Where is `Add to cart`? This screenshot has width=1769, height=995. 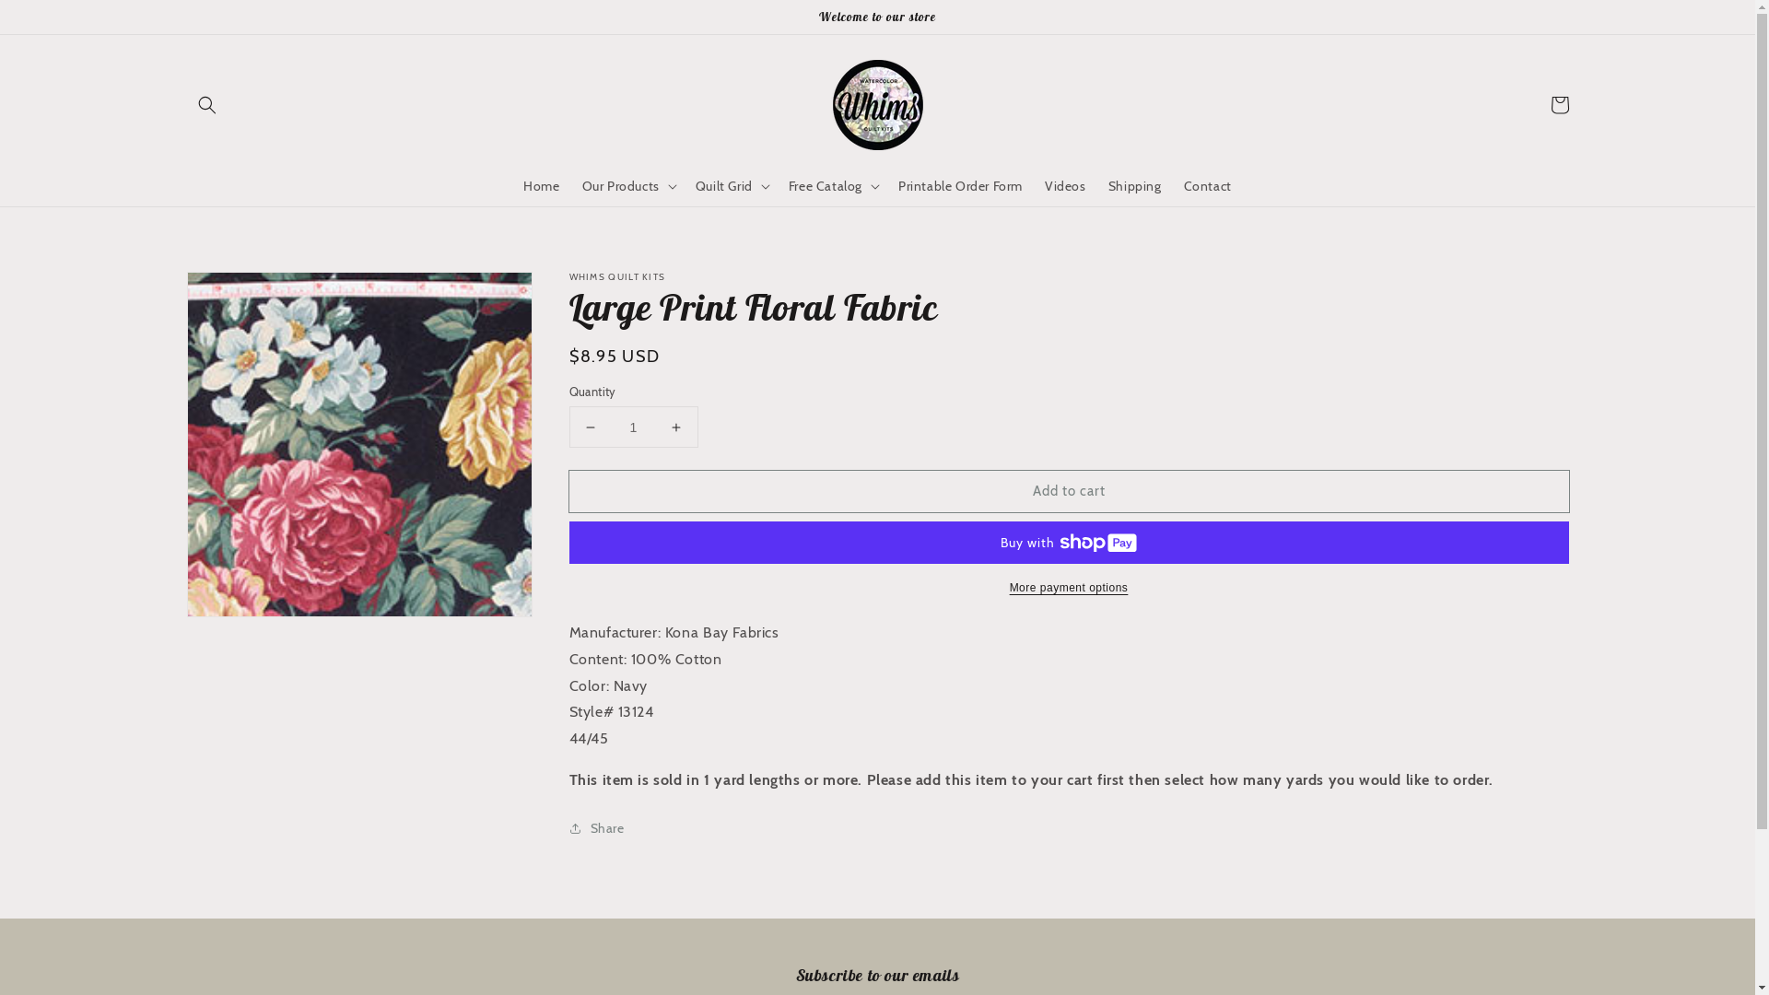 Add to cart is located at coordinates (1069, 492).